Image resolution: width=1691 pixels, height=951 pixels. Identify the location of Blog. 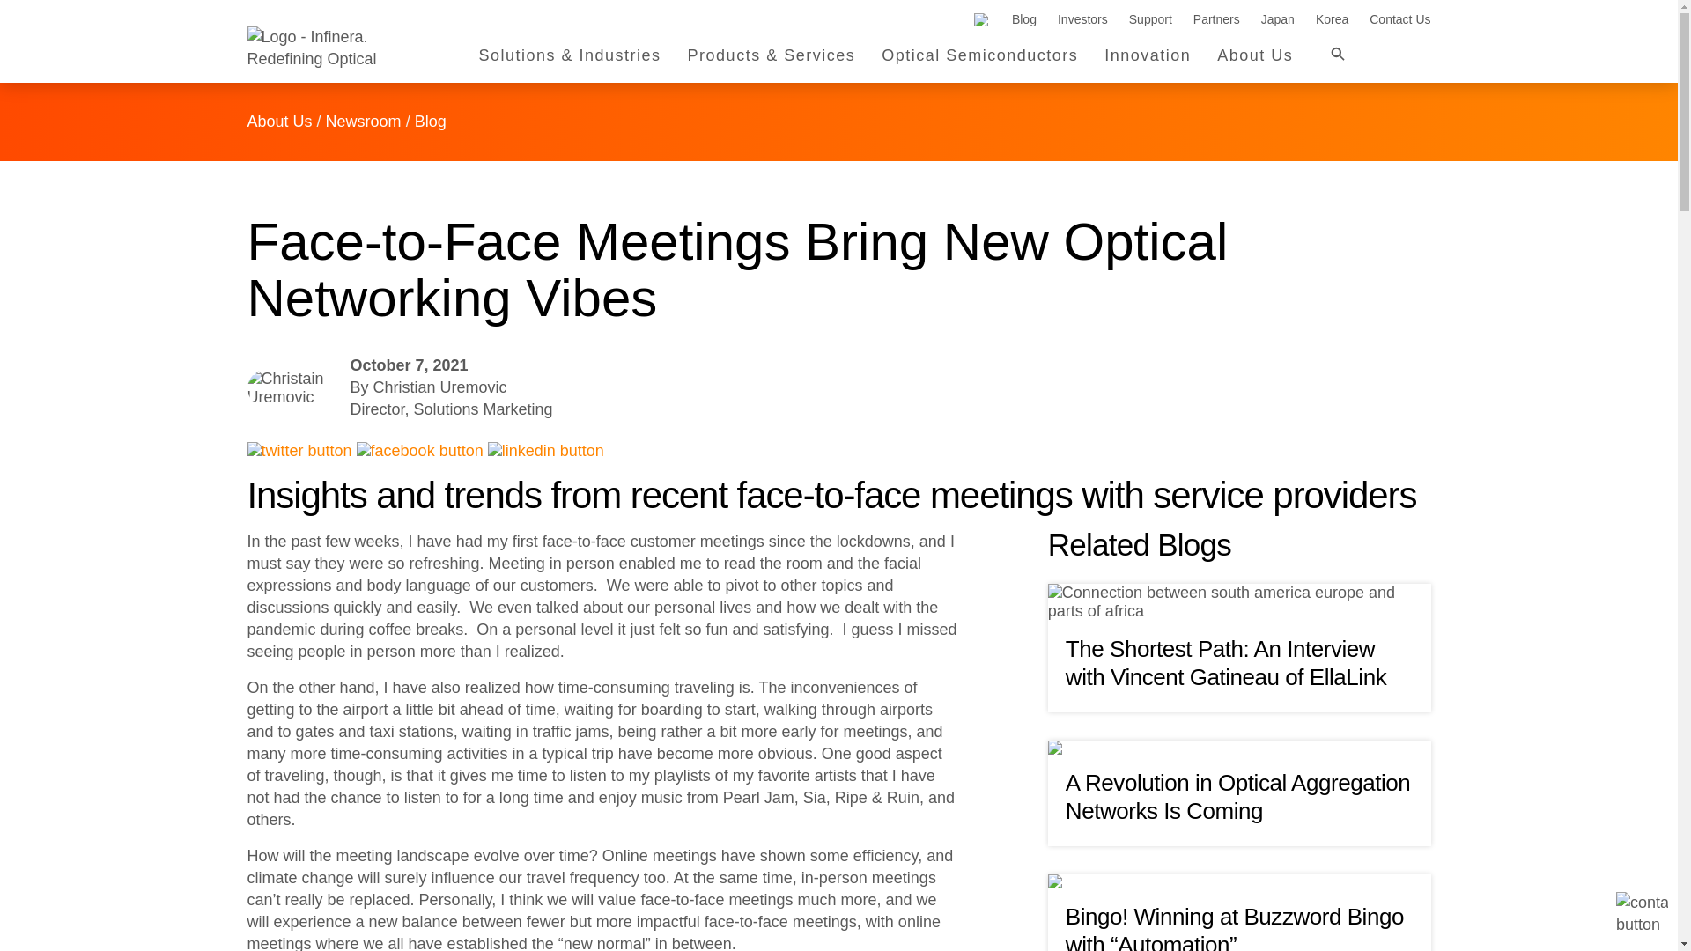
(1023, 19).